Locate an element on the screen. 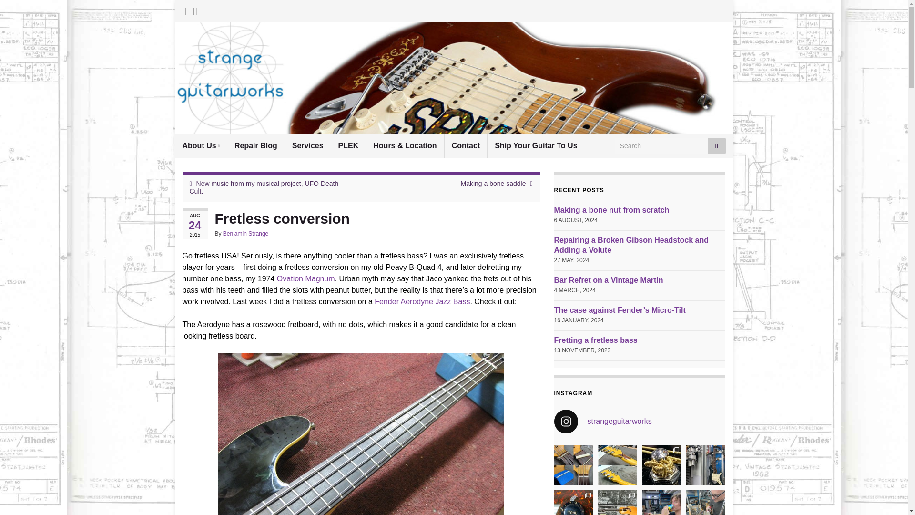  About Us is located at coordinates (201, 145).